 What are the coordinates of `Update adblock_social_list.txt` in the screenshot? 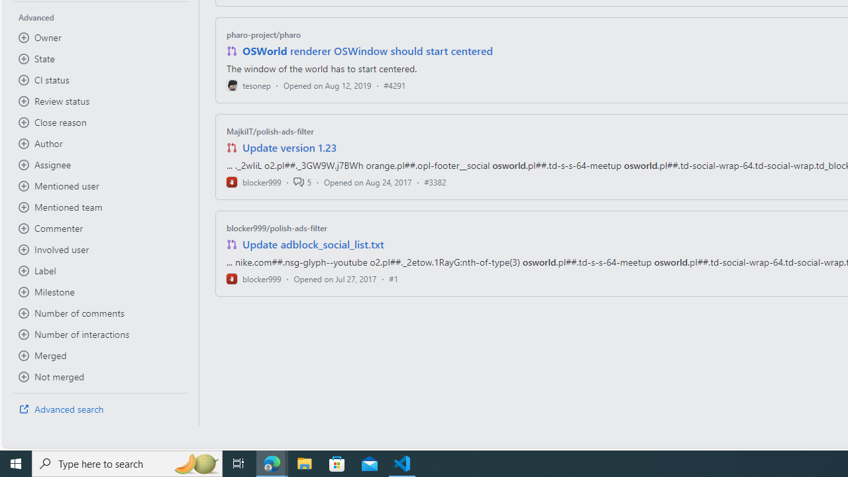 It's located at (313, 244).